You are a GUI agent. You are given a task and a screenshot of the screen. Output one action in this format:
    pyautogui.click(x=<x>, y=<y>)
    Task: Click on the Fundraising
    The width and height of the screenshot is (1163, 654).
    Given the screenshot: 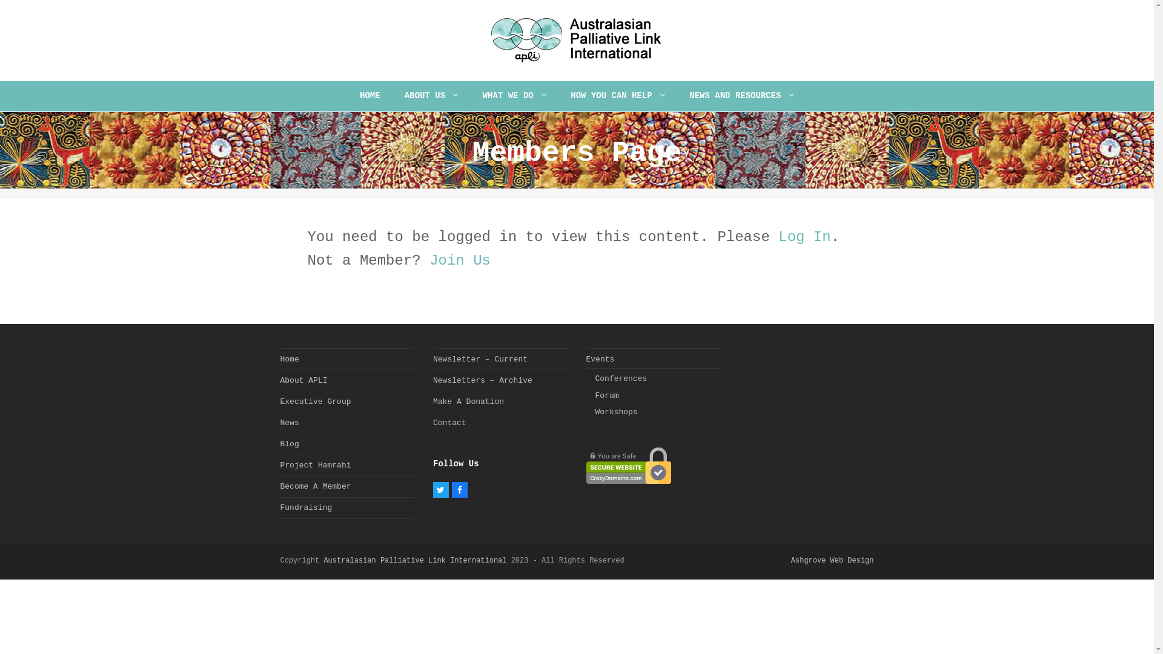 What is the action you would take?
    pyautogui.click(x=306, y=507)
    